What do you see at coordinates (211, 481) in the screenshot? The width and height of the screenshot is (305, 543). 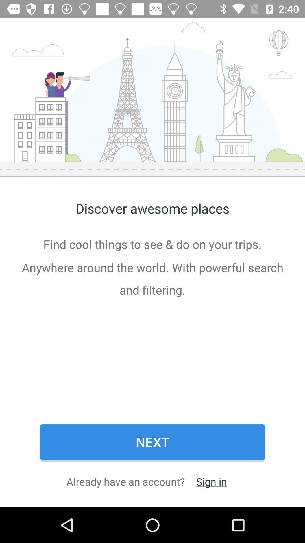 I see `swipe to the sign in item` at bounding box center [211, 481].